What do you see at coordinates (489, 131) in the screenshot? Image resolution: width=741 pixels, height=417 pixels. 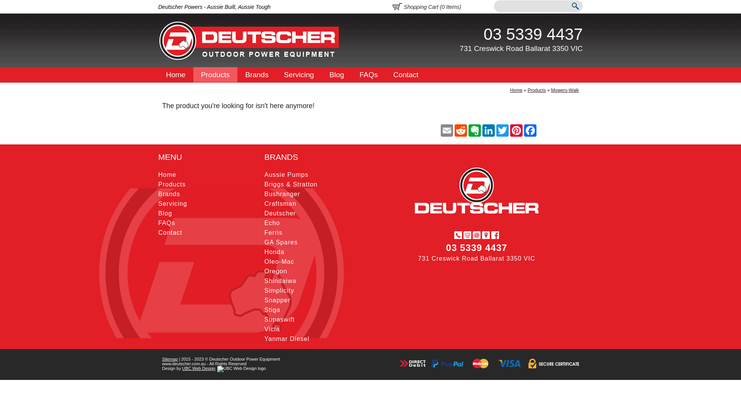 I see `LinkedIn` at bounding box center [489, 131].